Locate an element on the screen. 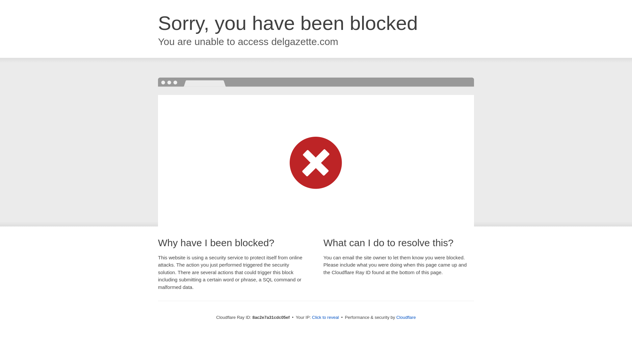 Image resolution: width=632 pixels, height=355 pixels. Cloudflare is located at coordinates (406, 317).